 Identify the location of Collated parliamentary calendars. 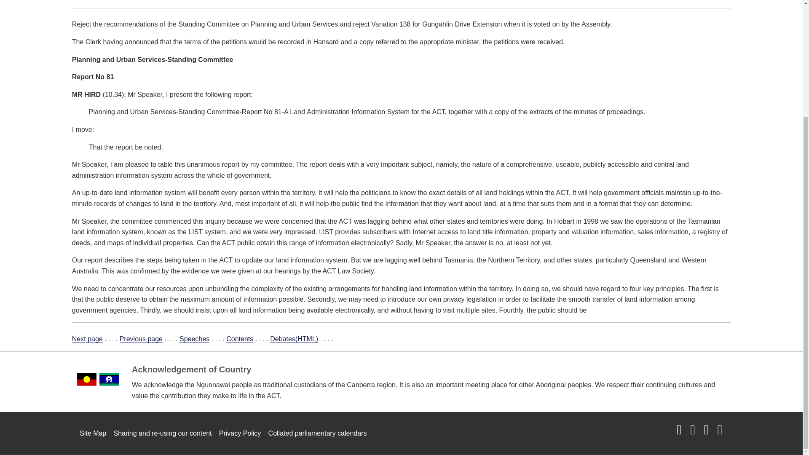
(318, 433).